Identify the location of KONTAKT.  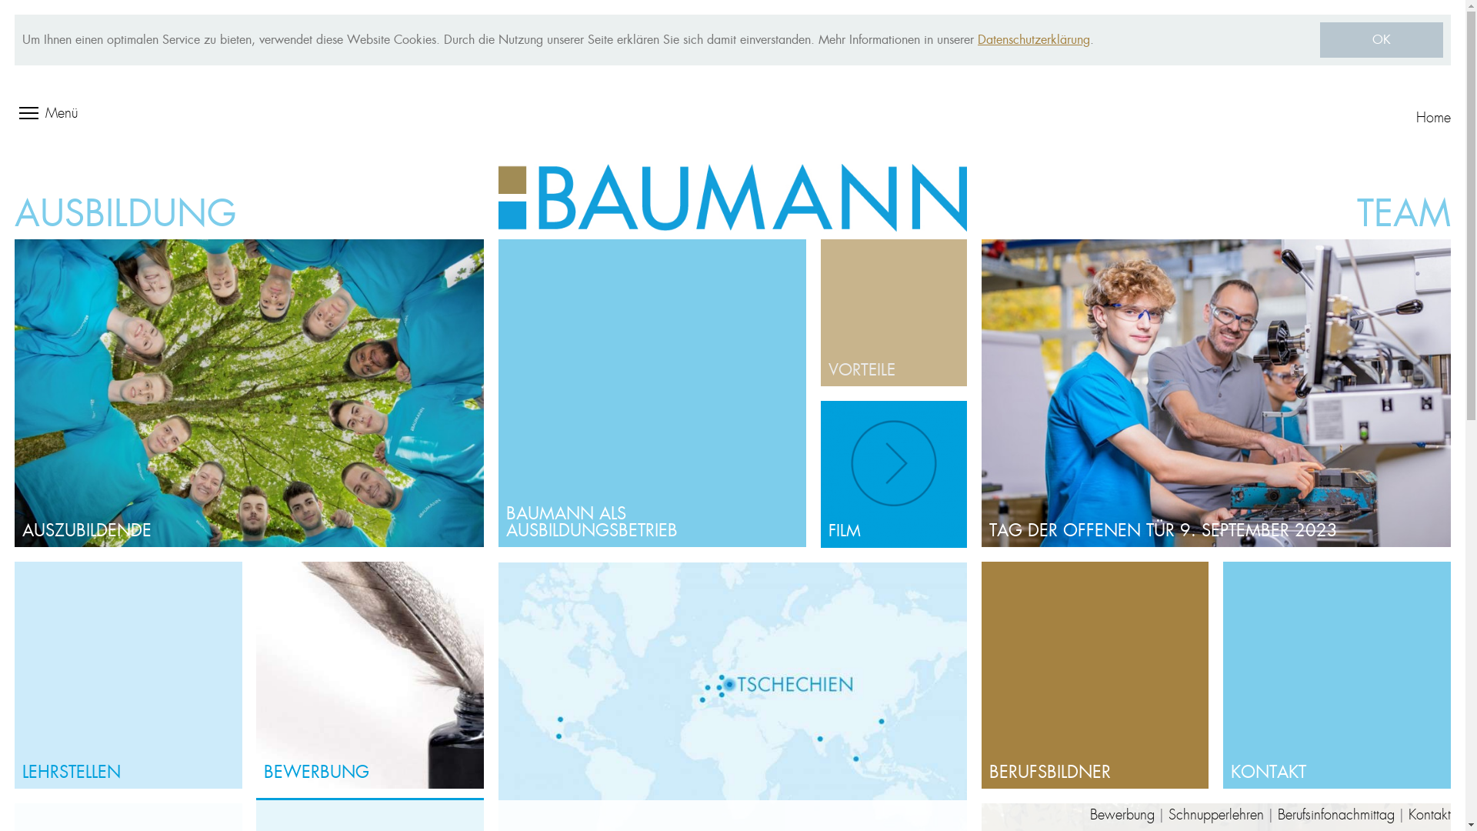
(1337, 676).